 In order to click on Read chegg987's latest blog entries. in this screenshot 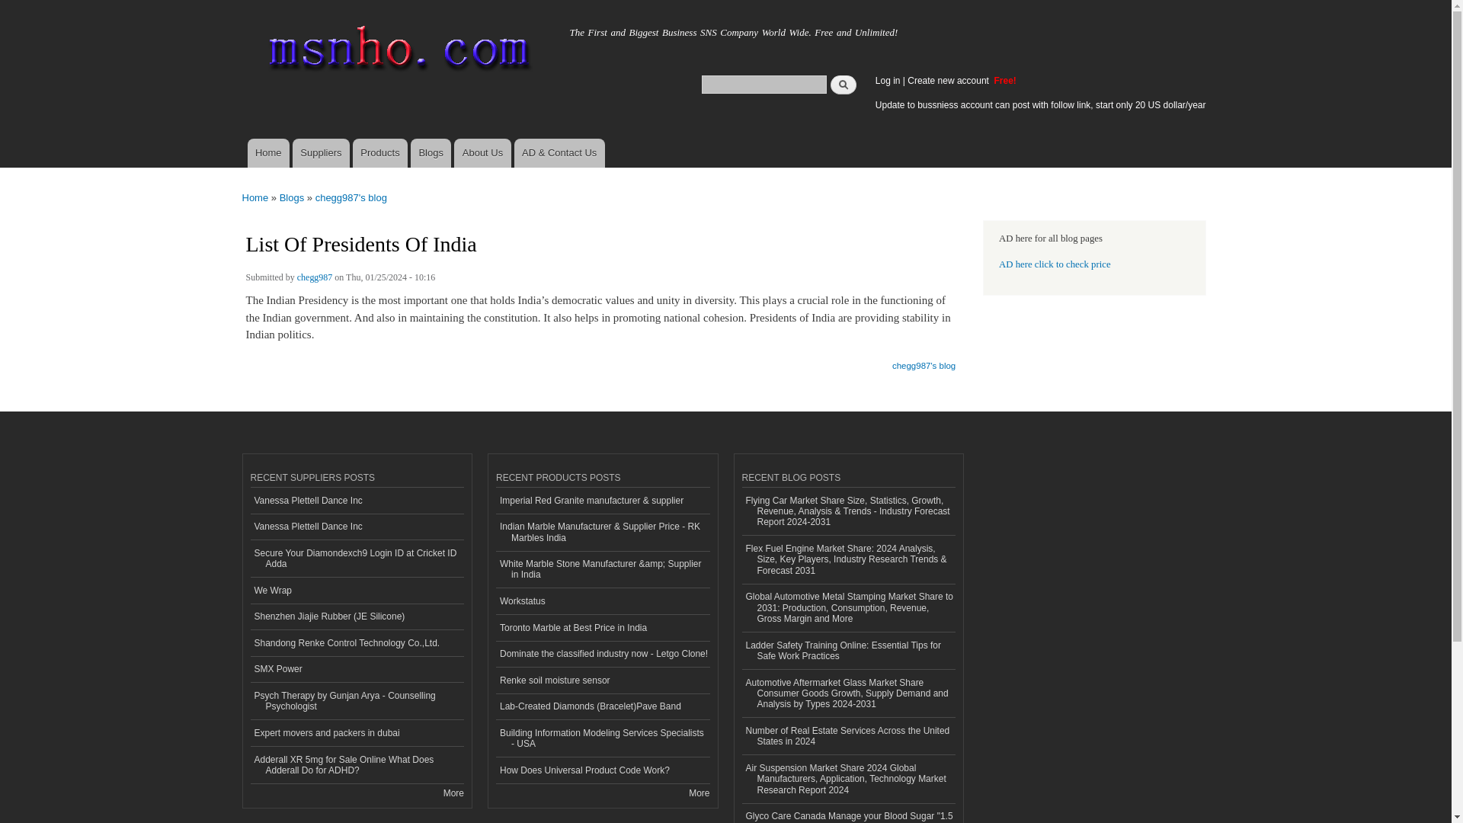, I will do `click(924, 360)`.